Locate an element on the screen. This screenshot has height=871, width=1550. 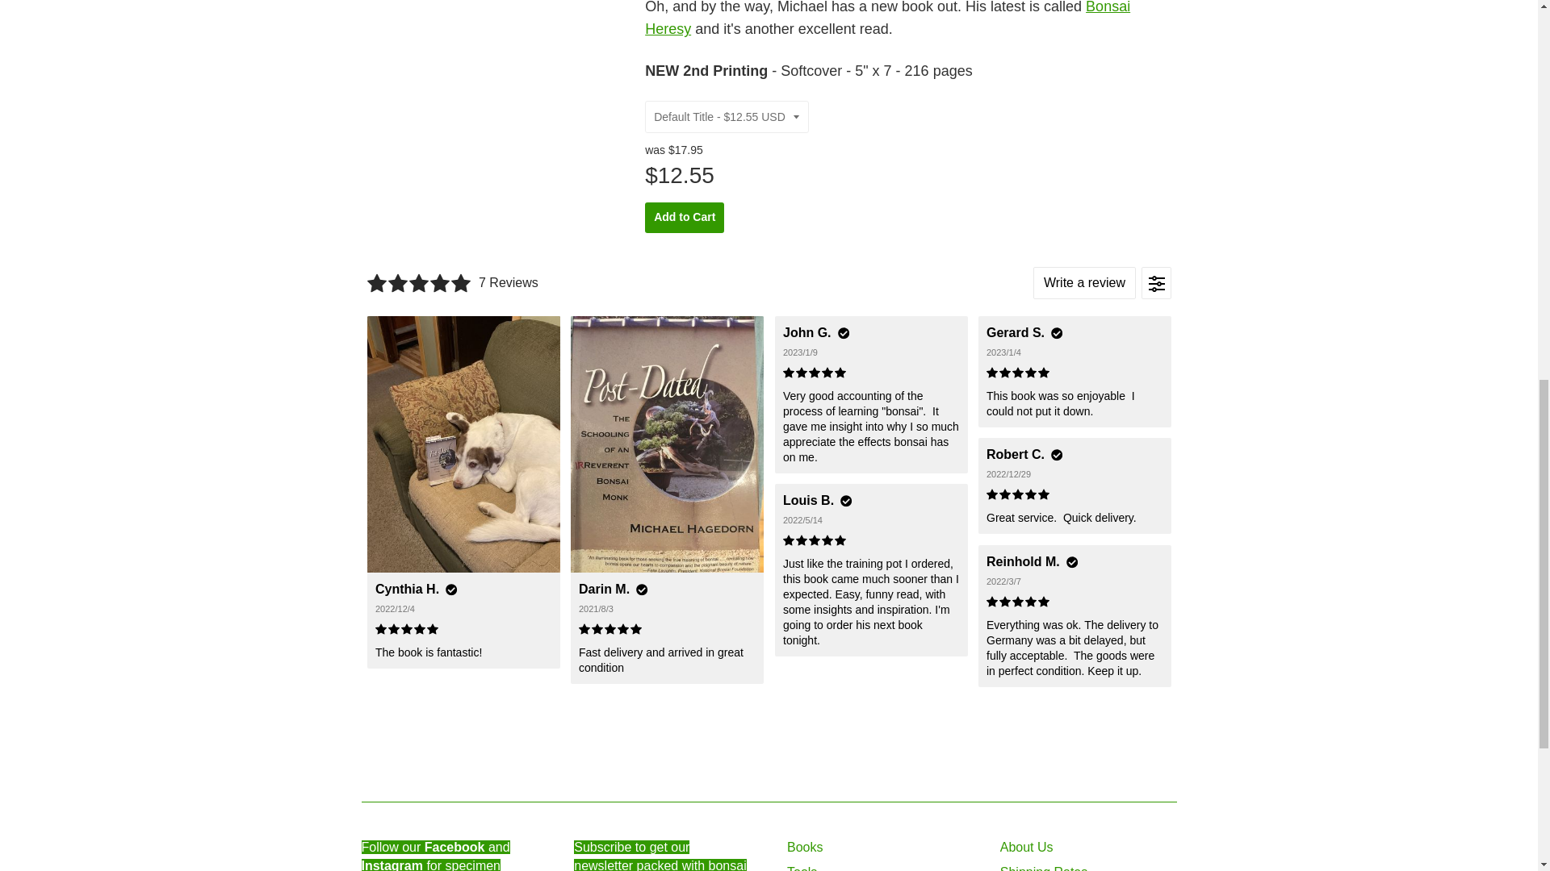
Books is located at coordinates (805, 847).